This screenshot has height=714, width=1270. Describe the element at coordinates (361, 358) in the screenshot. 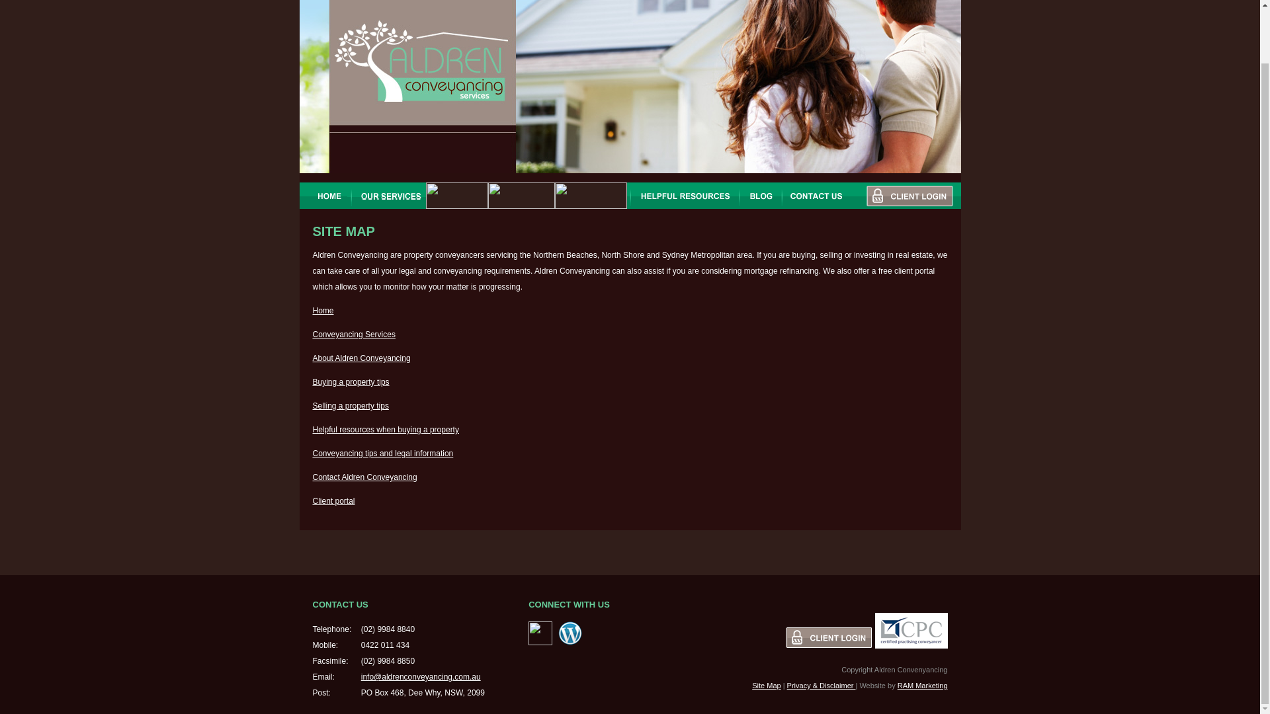

I see `About Aldren Conveyancing` at that location.